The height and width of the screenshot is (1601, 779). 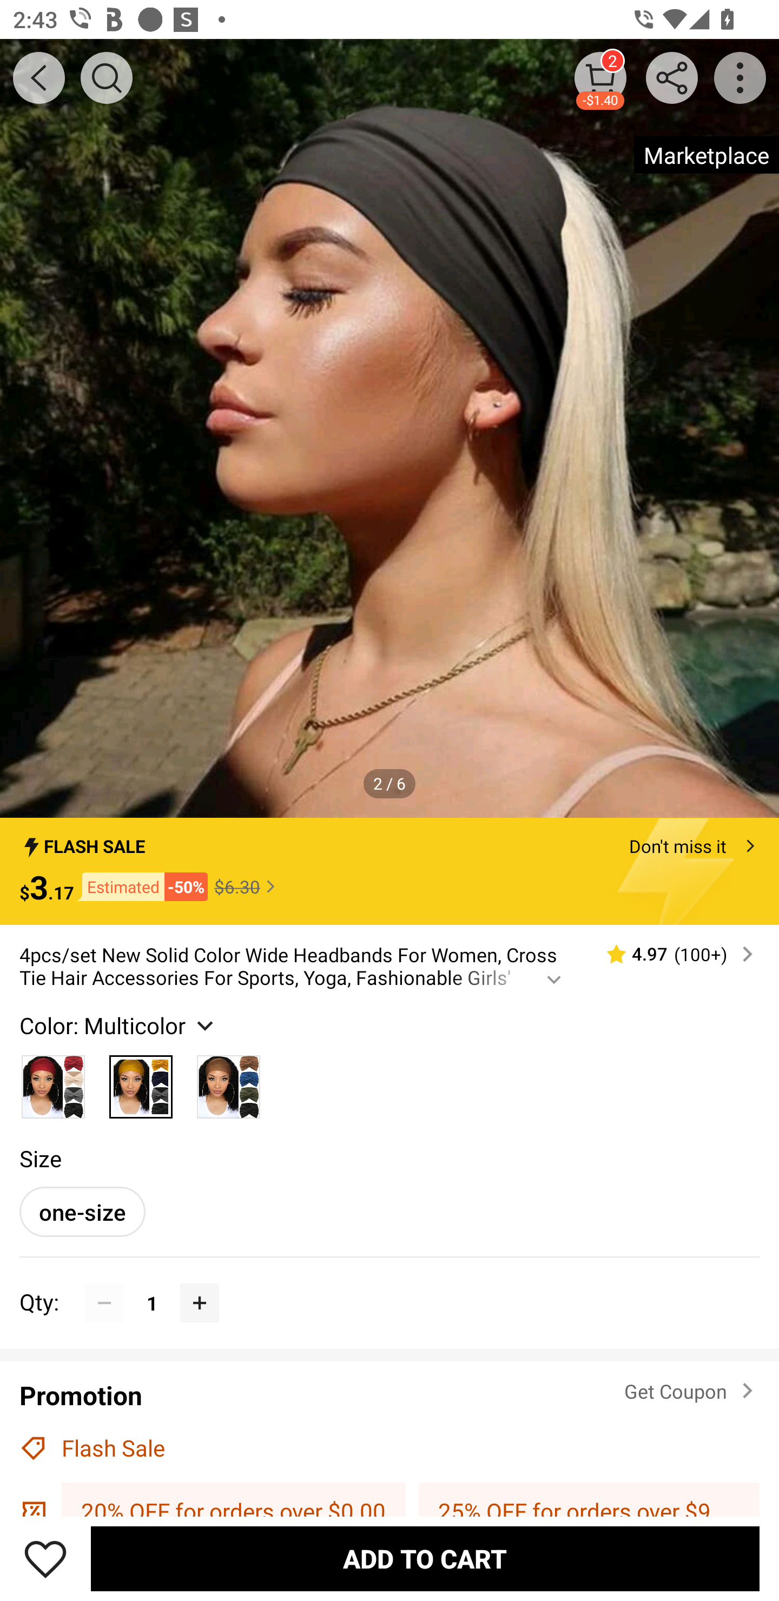 What do you see at coordinates (389, 841) in the screenshot?
I see `FLASH SALE Don't miss it` at bounding box center [389, 841].